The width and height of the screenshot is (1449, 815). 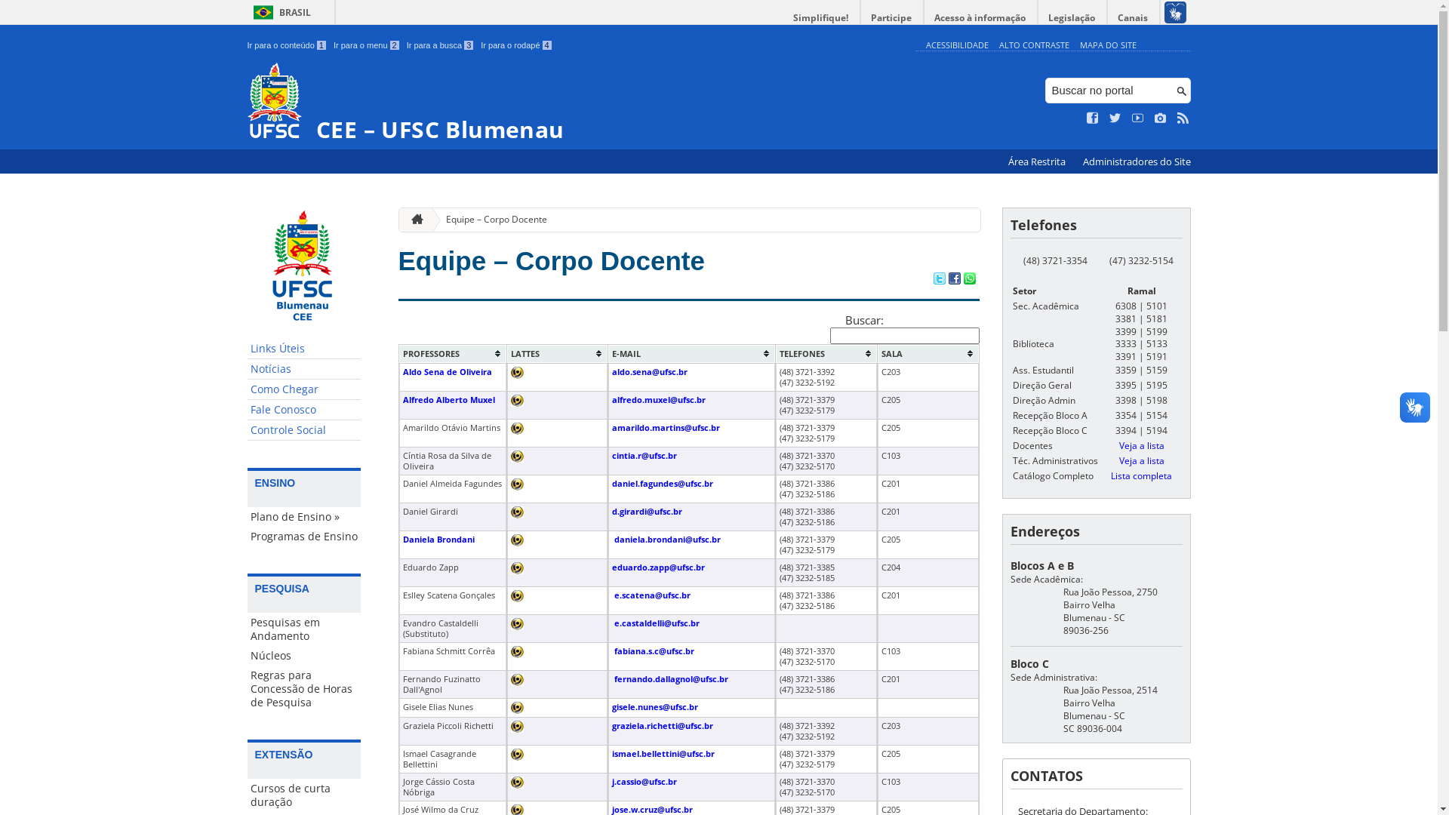 What do you see at coordinates (658, 567) in the screenshot?
I see `eduardo.zapp@ufsc.br` at bounding box center [658, 567].